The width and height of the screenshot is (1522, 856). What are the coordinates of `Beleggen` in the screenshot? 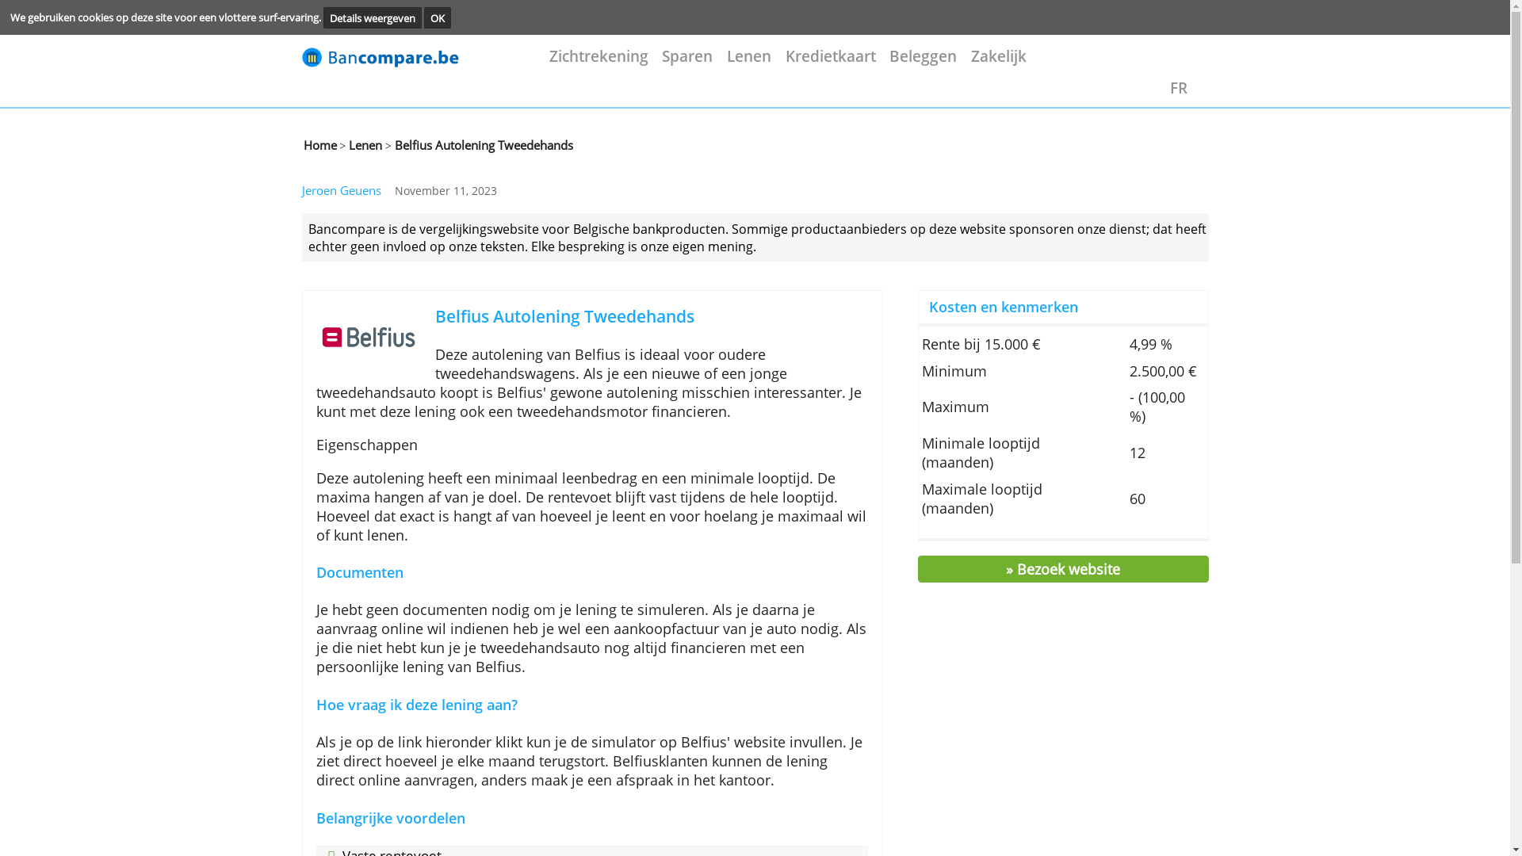 It's located at (1050, 63).